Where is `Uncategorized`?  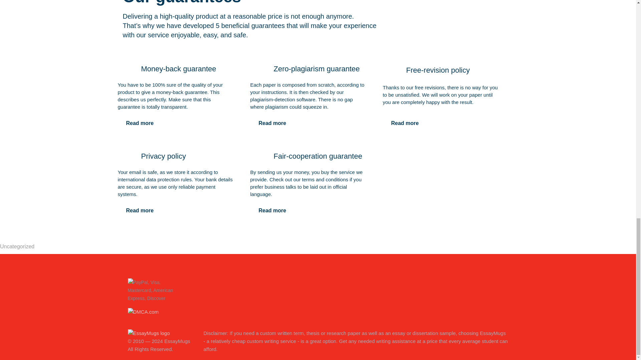 Uncategorized is located at coordinates (17, 247).